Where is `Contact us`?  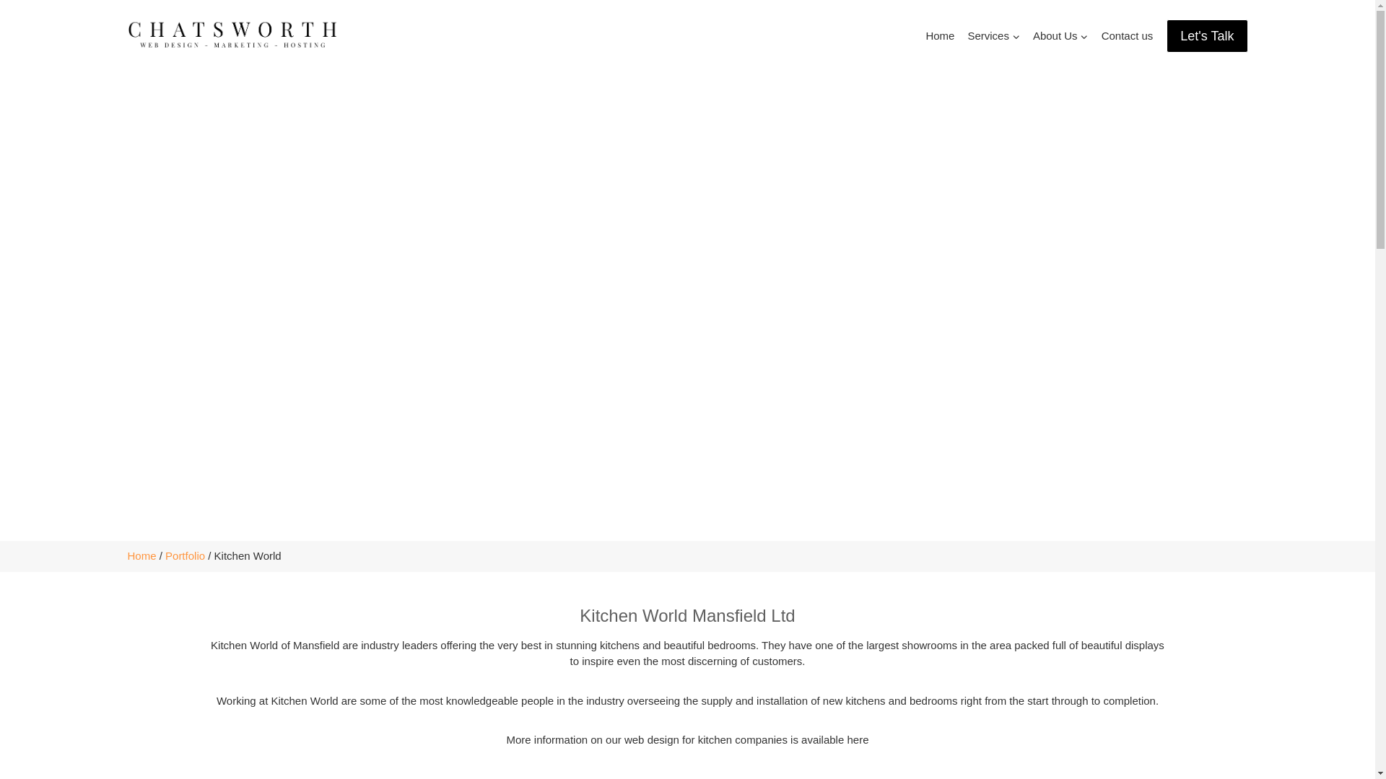
Contact us is located at coordinates (1128, 36).